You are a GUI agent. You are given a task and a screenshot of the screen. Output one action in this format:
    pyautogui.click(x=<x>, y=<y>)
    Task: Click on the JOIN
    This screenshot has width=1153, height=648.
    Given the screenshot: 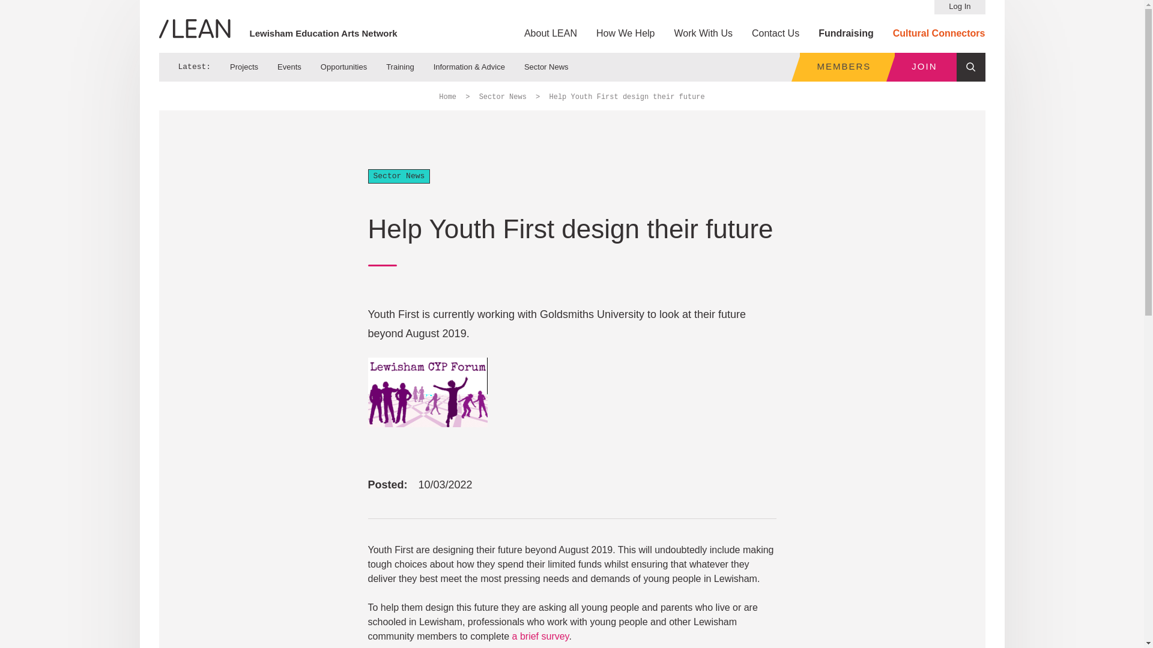 What is the action you would take?
    pyautogui.click(x=925, y=67)
    